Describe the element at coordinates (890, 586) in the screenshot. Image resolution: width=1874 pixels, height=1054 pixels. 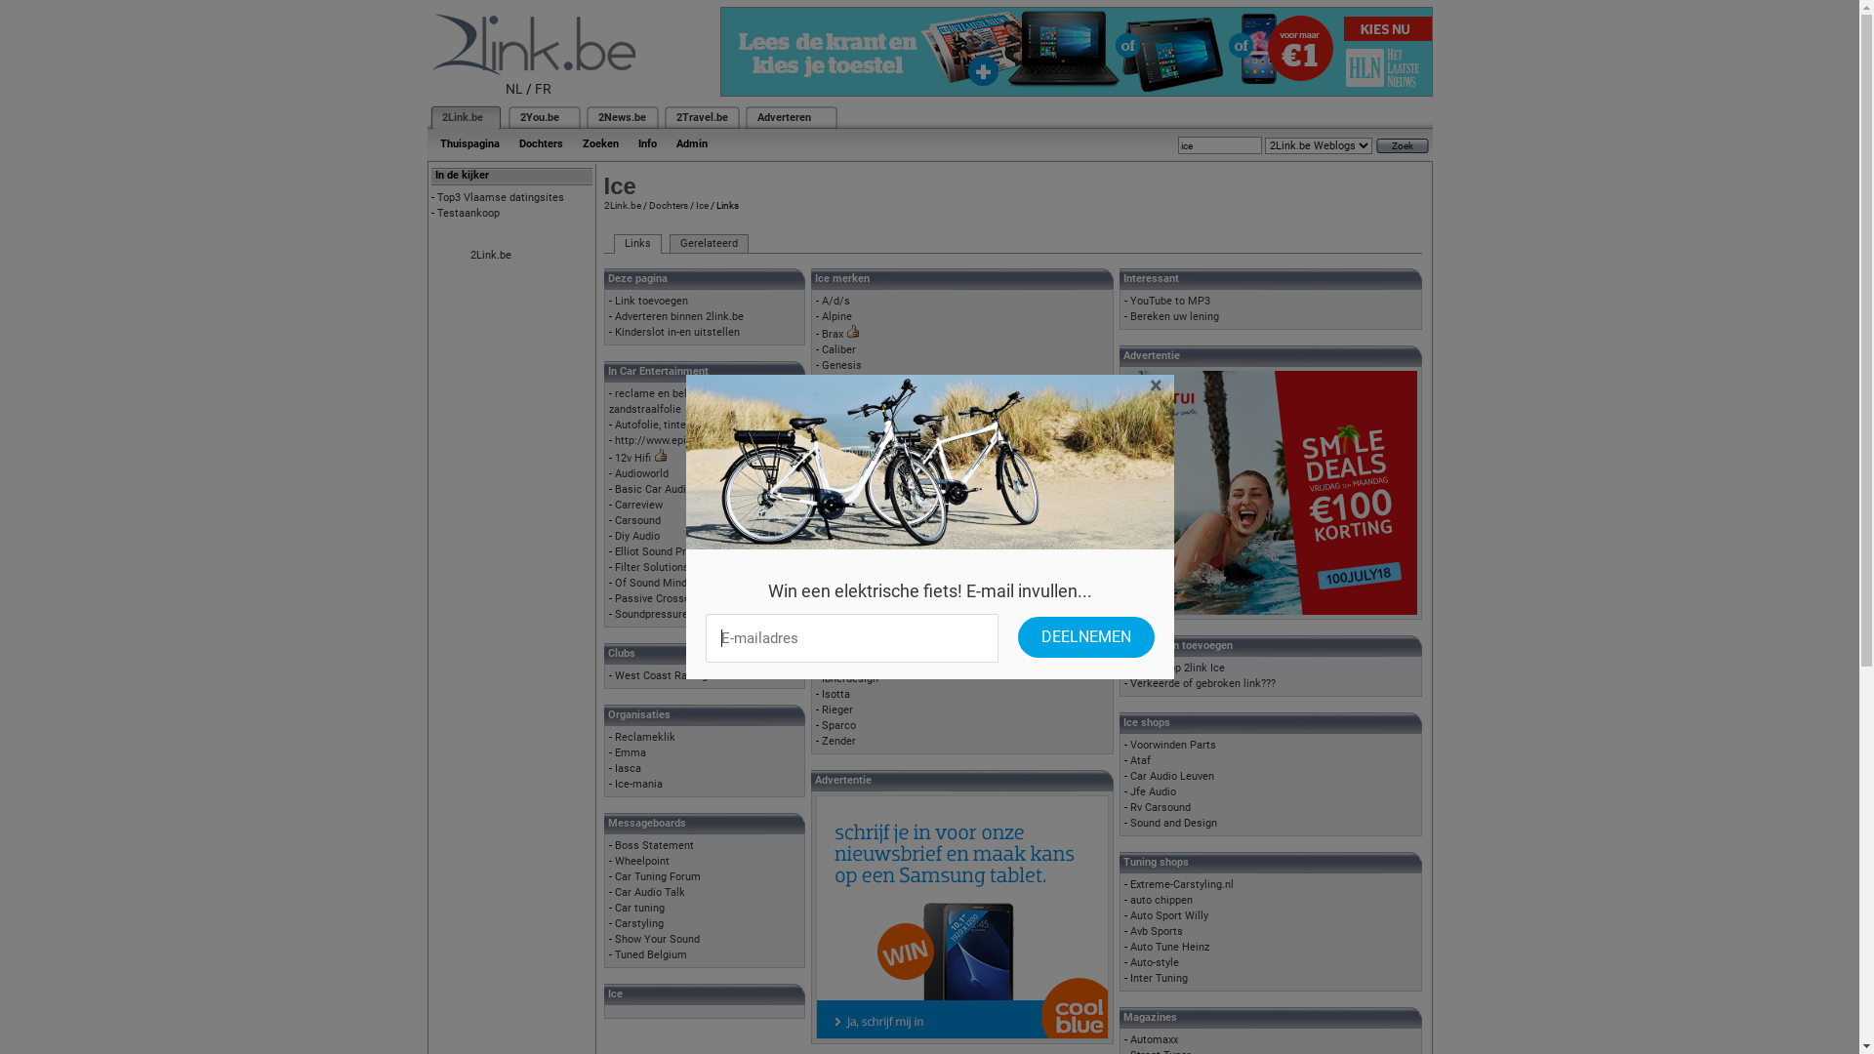
I see `audio system / steg / exact!` at that location.